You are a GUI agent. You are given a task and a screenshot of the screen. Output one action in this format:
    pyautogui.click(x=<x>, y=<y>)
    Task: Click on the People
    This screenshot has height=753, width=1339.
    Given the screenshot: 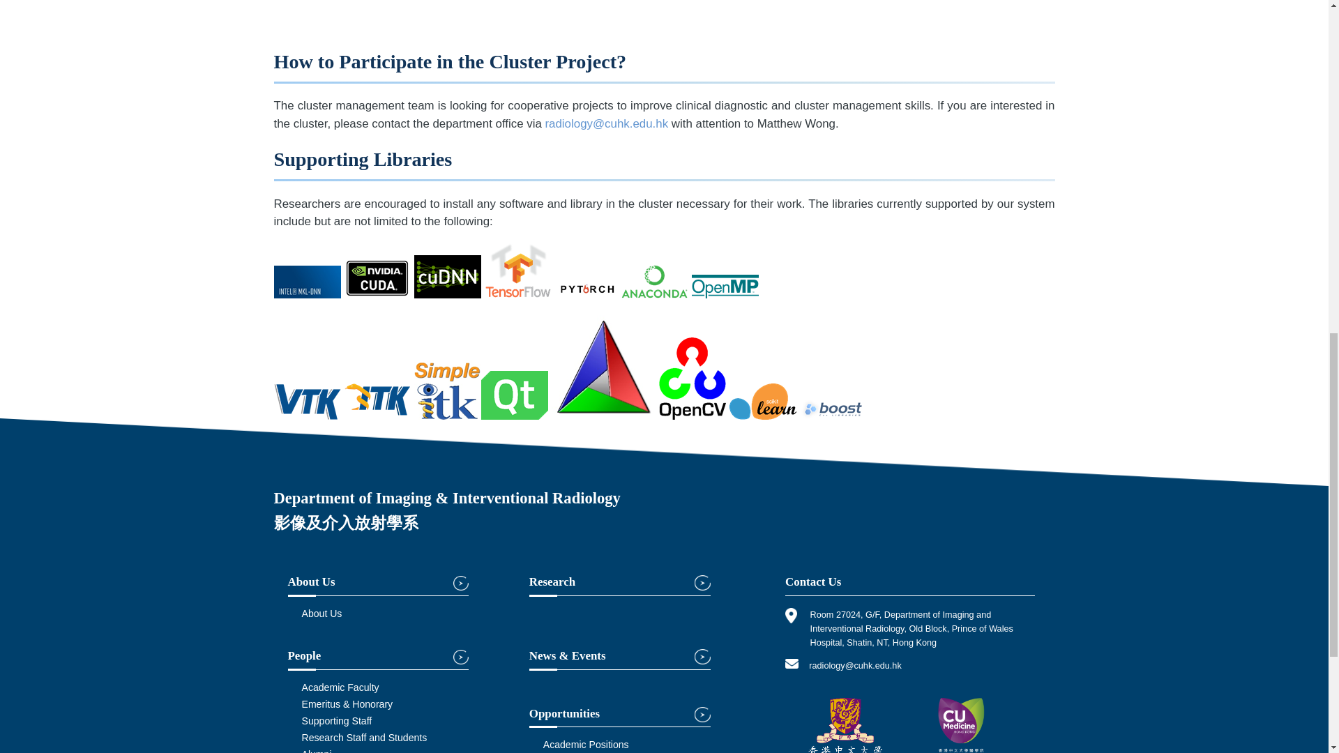 What is the action you would take?
    pyautogui.click(x=378, y=660)
    